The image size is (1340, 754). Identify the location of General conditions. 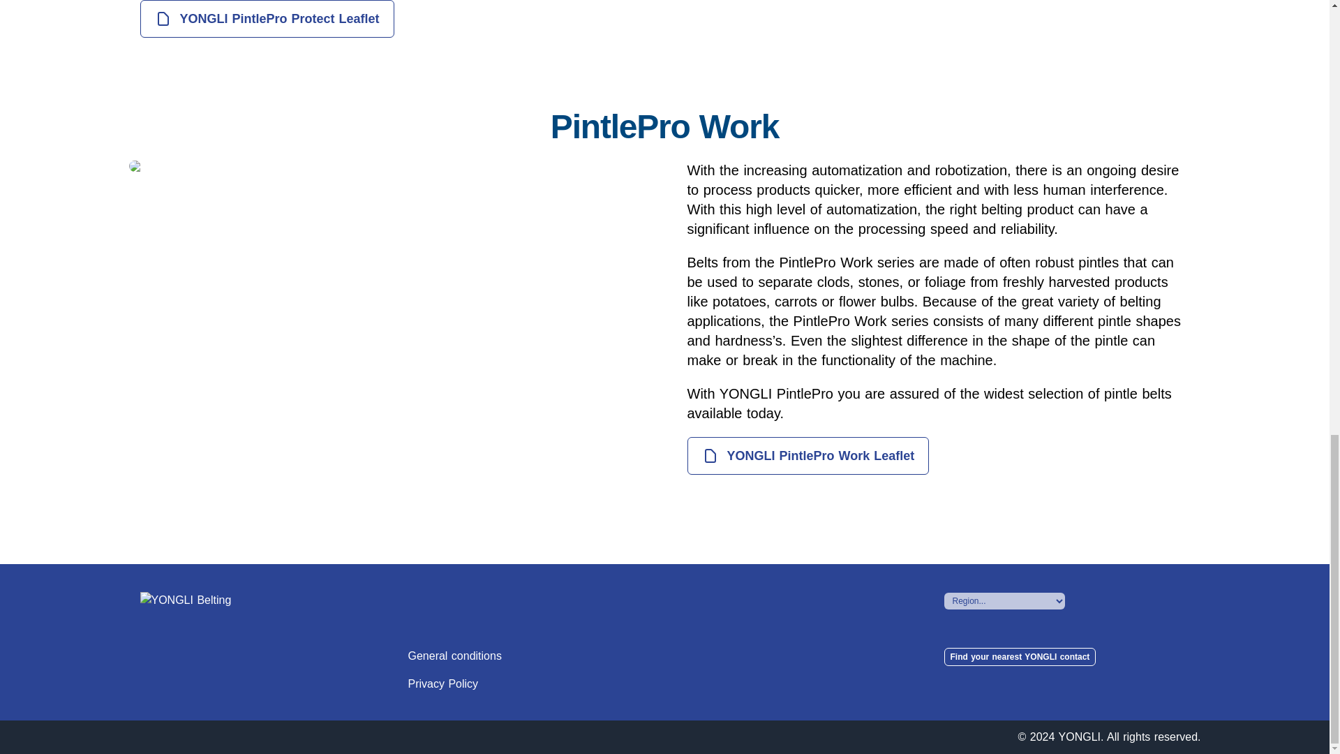
(454, 656).